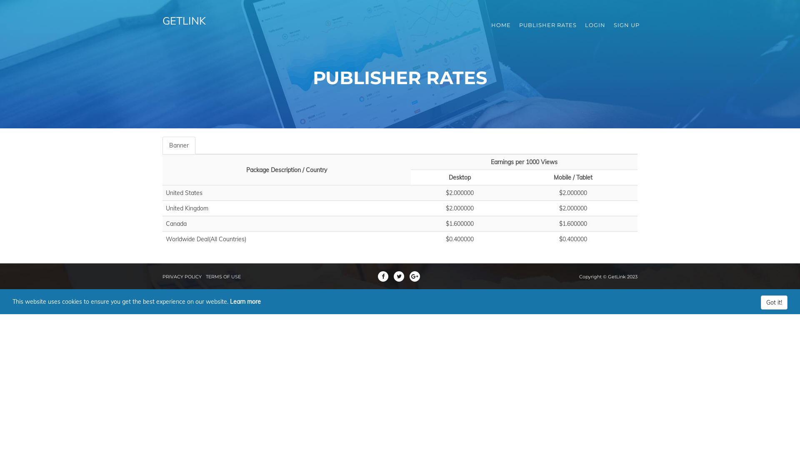  Describe the element at coordinates (774, 302) in the screenshot. I see `Got it!` at that location.